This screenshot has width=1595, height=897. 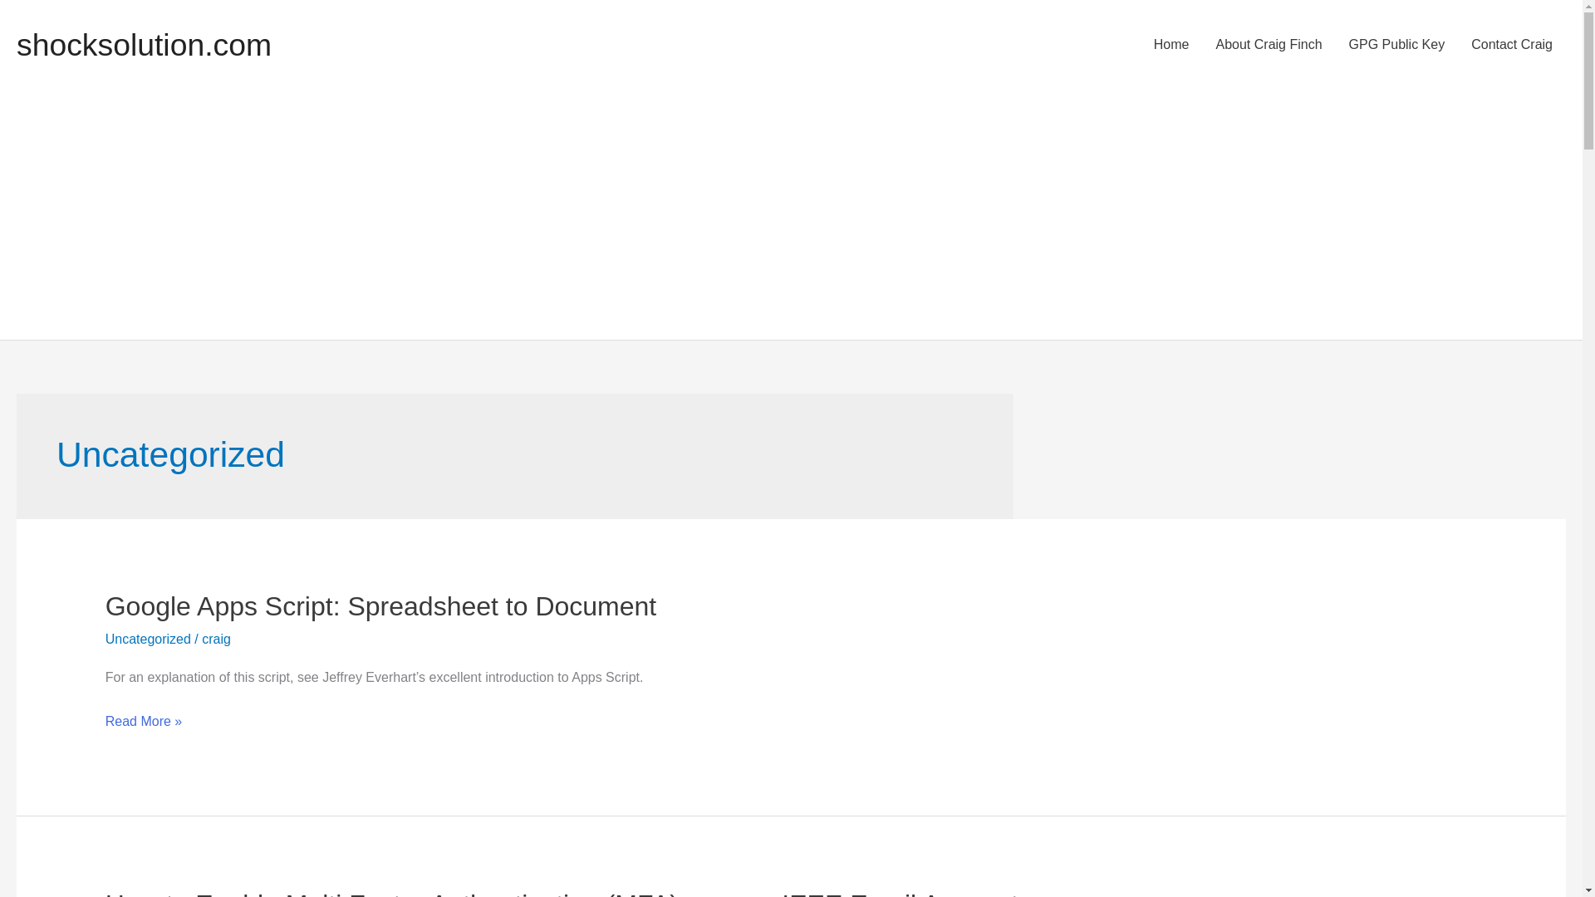 I want to click on About Craig Finch, so click(x=1269, y=45).